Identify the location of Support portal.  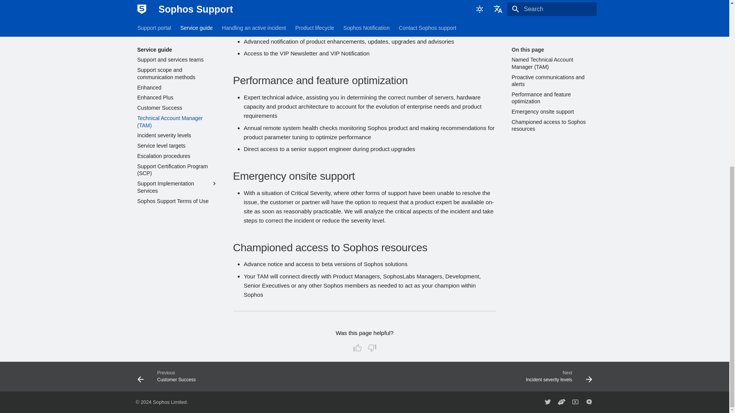
(561, 402).